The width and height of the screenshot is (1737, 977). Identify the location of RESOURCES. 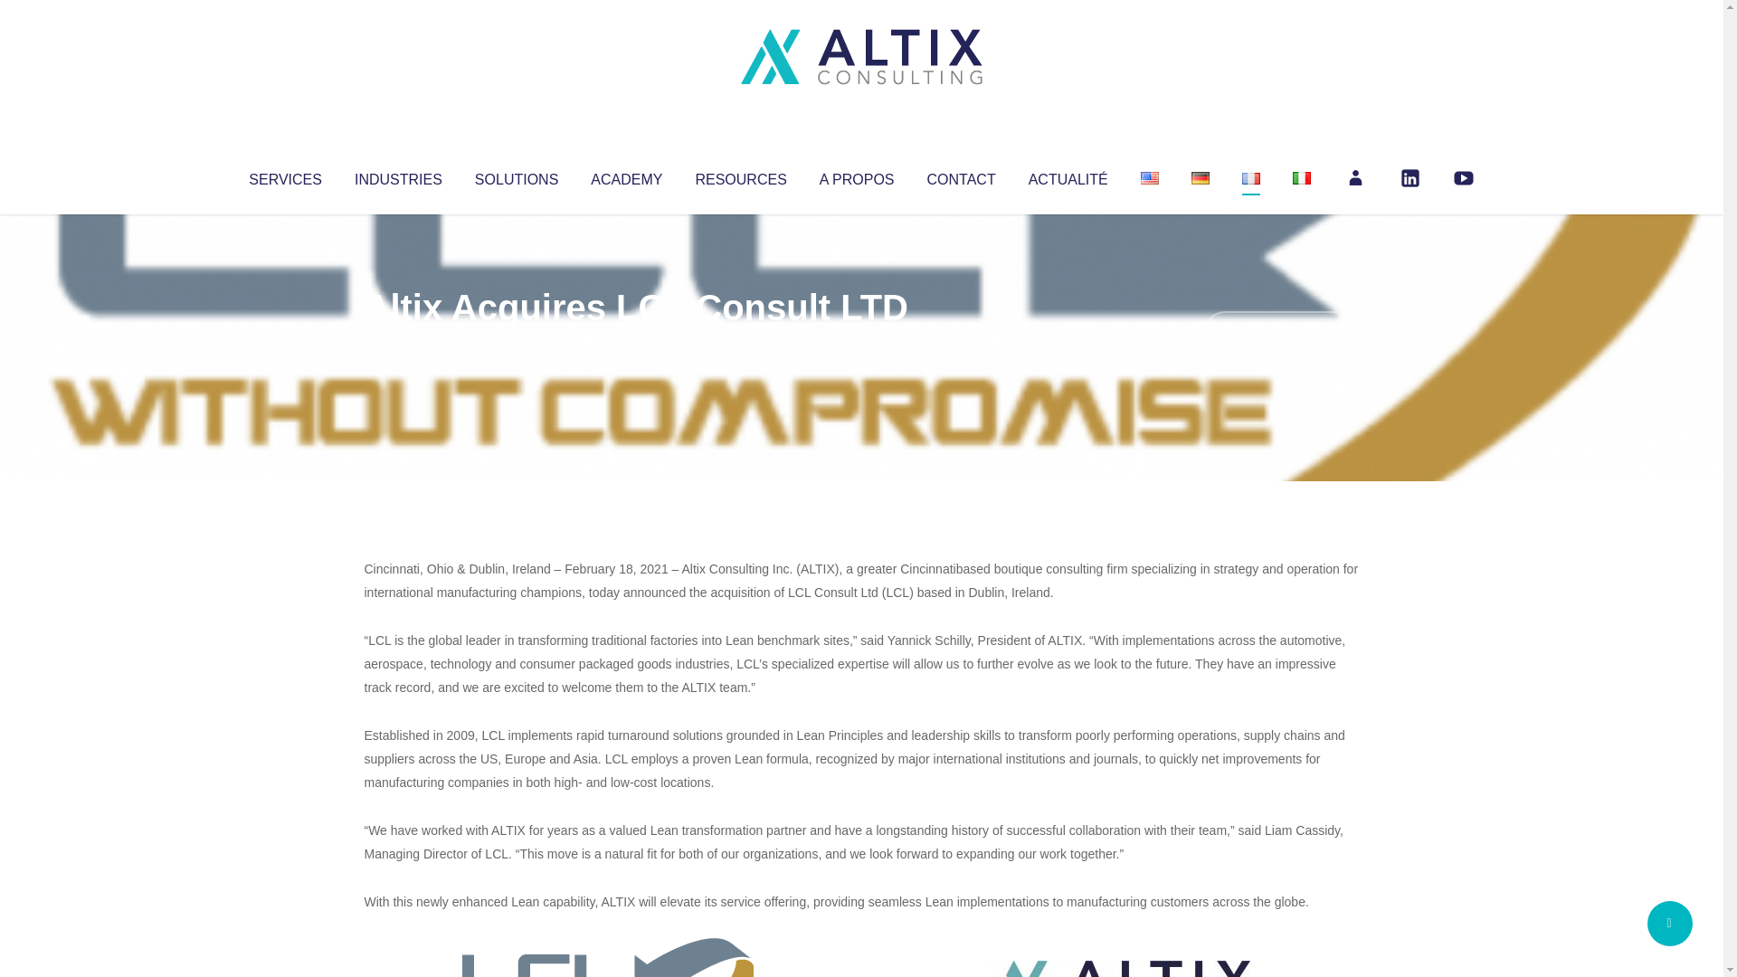
(740, 175).